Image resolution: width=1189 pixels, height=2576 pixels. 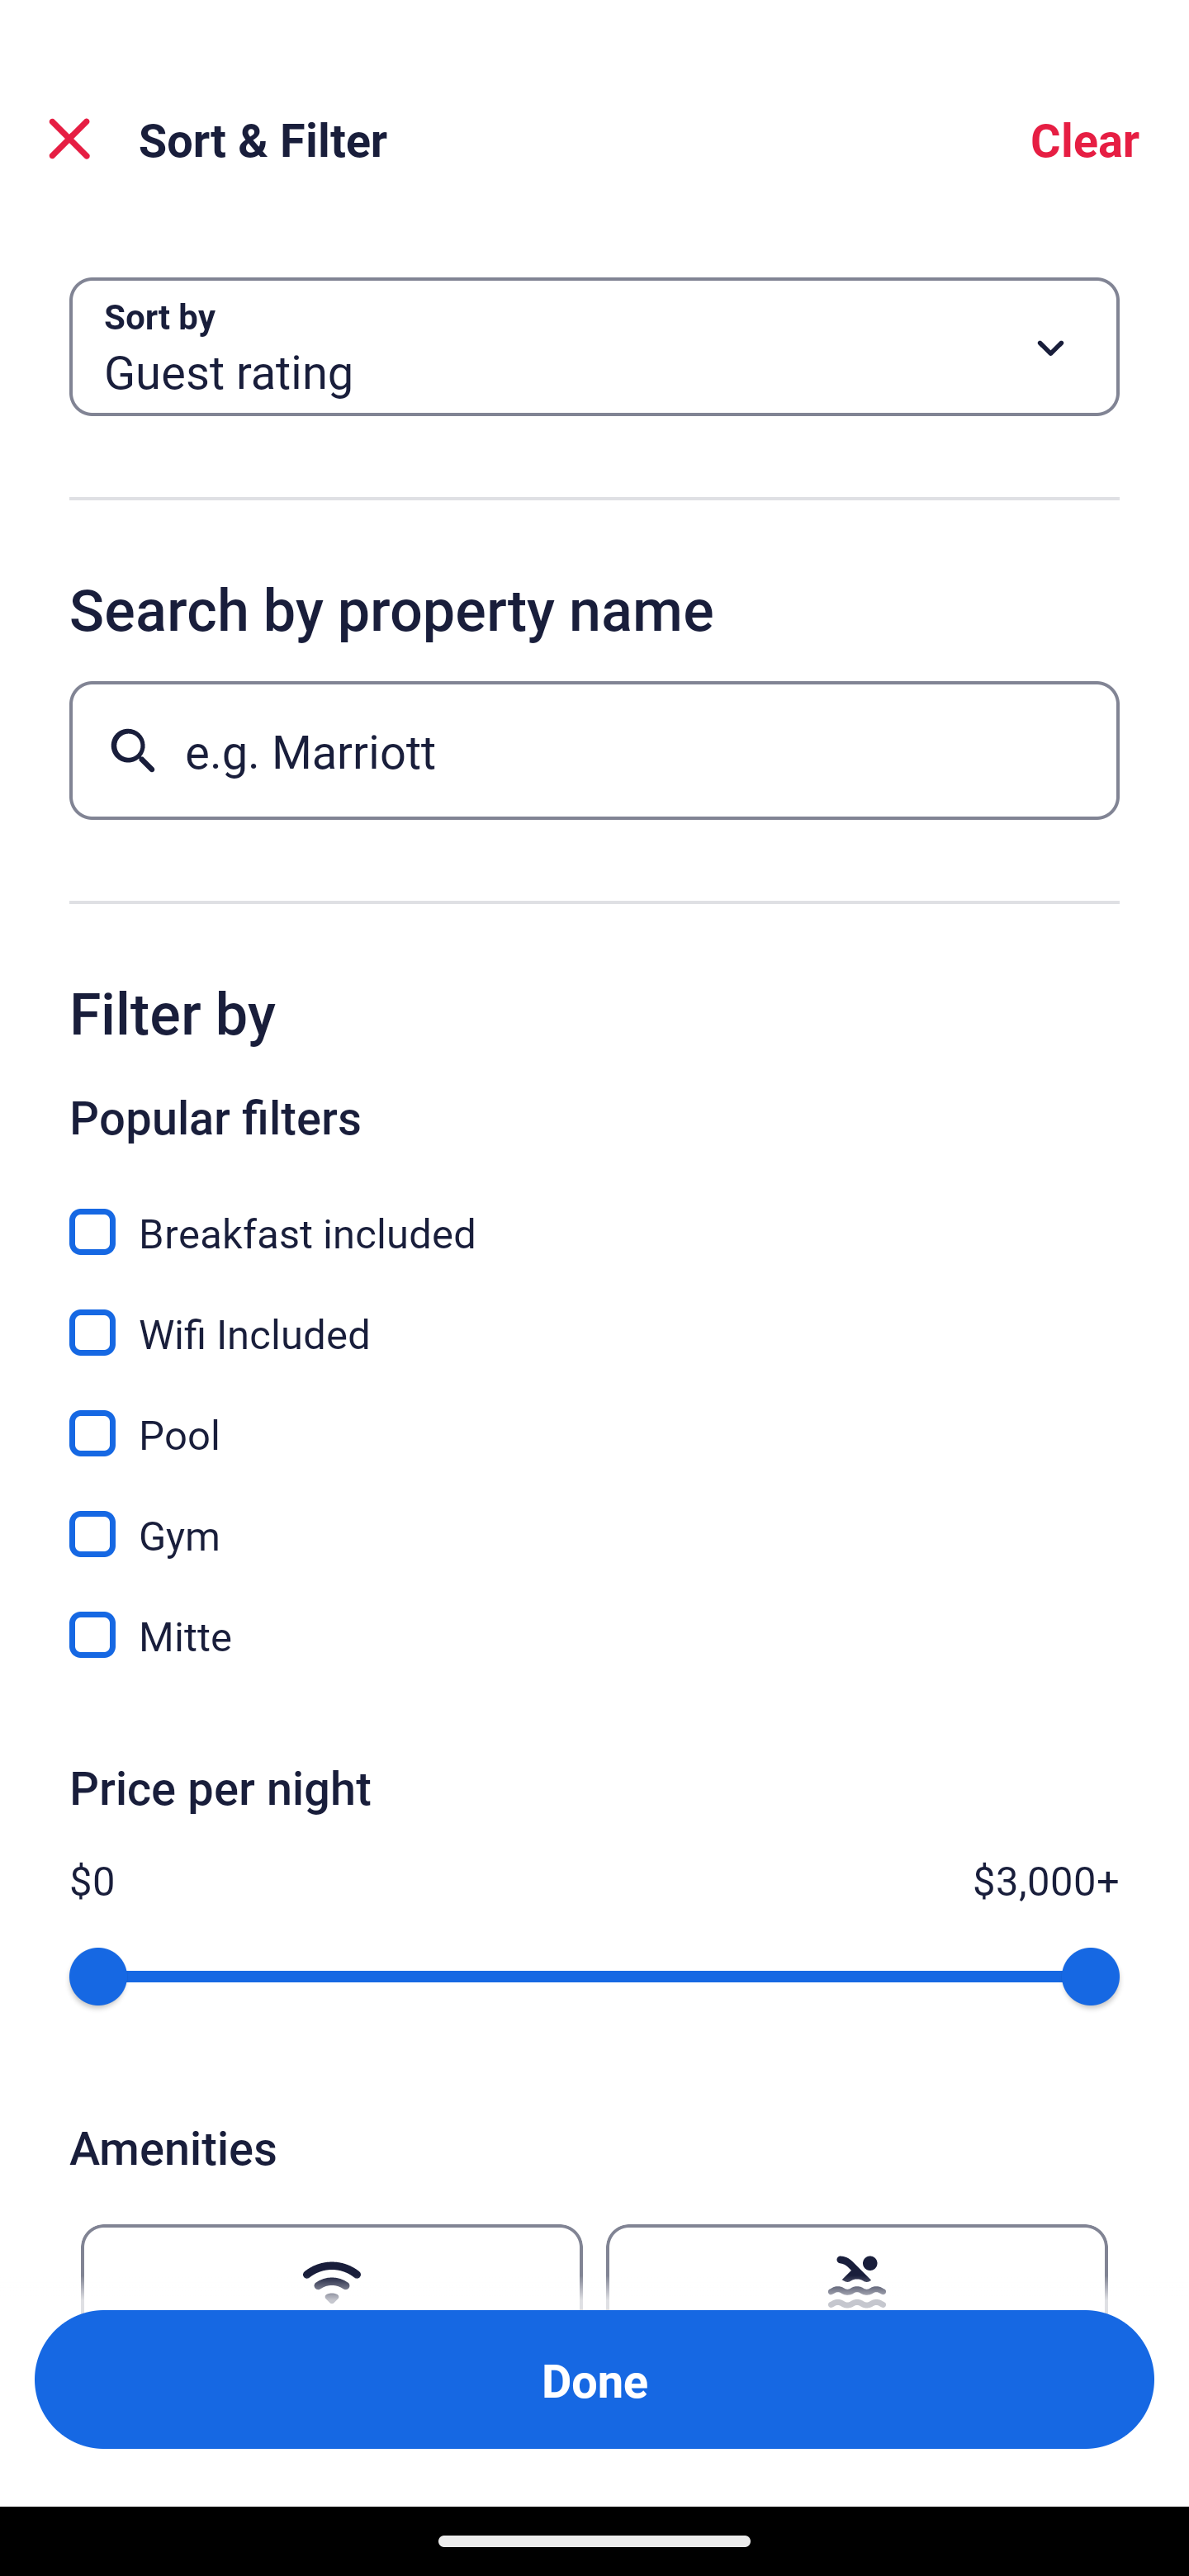 I want to click on Mitte, Mitte, so click(x=594, y=1635).